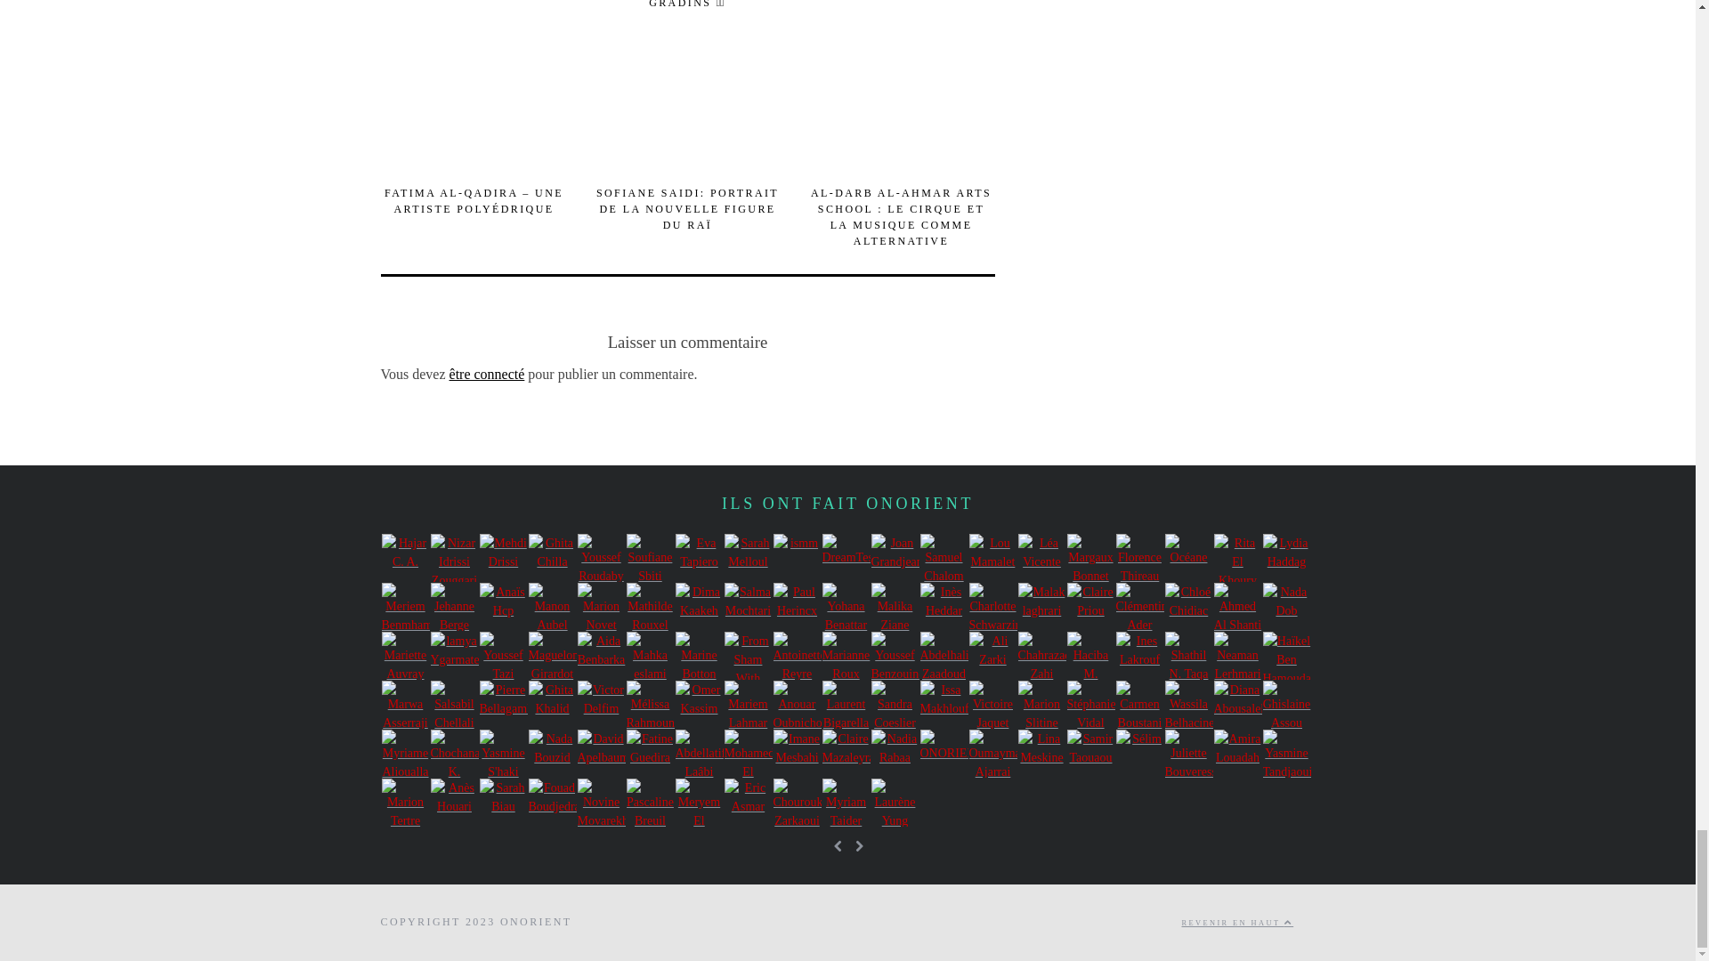  I want to click on Eva Tapiero, so click(699, 558).